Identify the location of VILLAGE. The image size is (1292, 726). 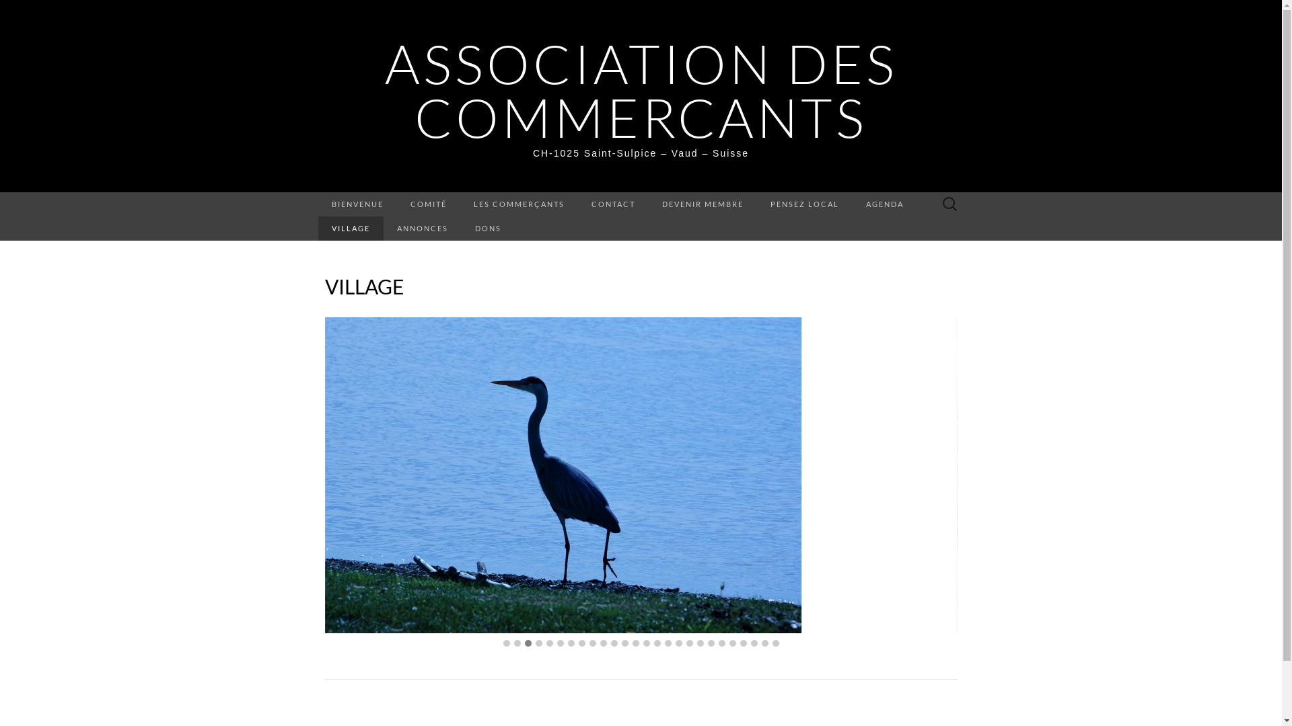
(350, 229).